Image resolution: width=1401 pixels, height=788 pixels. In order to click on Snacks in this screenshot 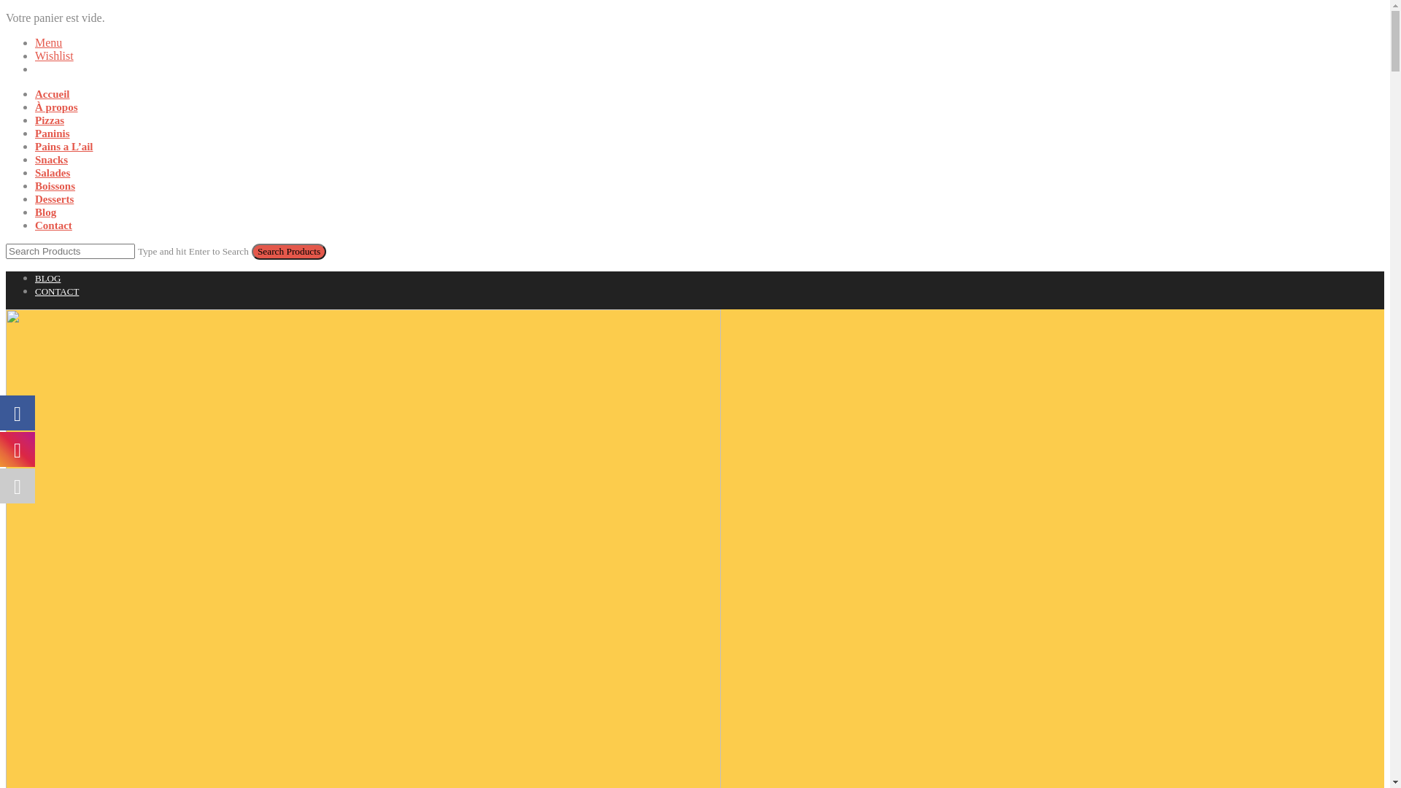, I will do `click(51, 160)`.